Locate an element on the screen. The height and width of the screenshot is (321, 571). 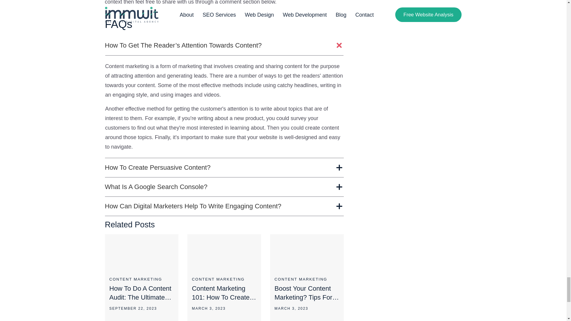
CONTENT MARKETING is located at coordinates (142, 279).